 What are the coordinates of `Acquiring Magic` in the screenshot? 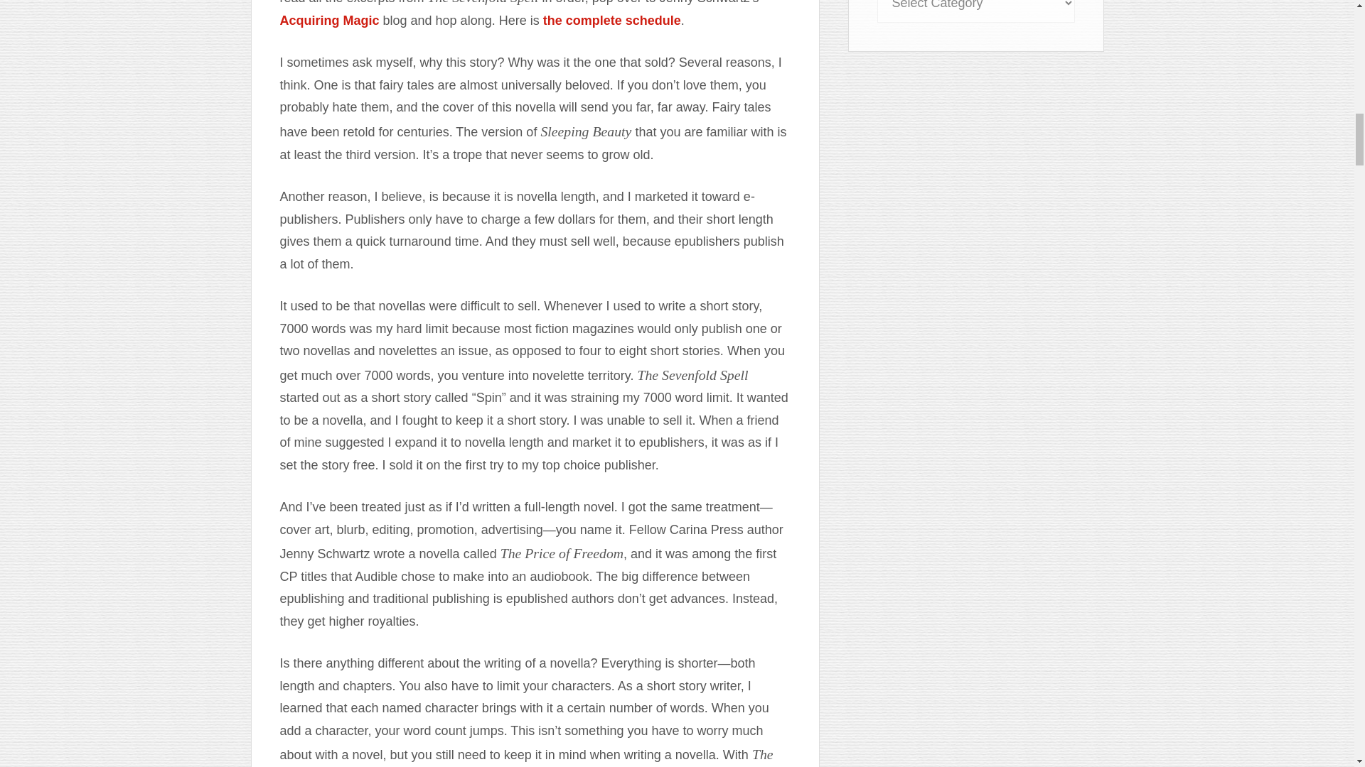 It's located at (329, 20).